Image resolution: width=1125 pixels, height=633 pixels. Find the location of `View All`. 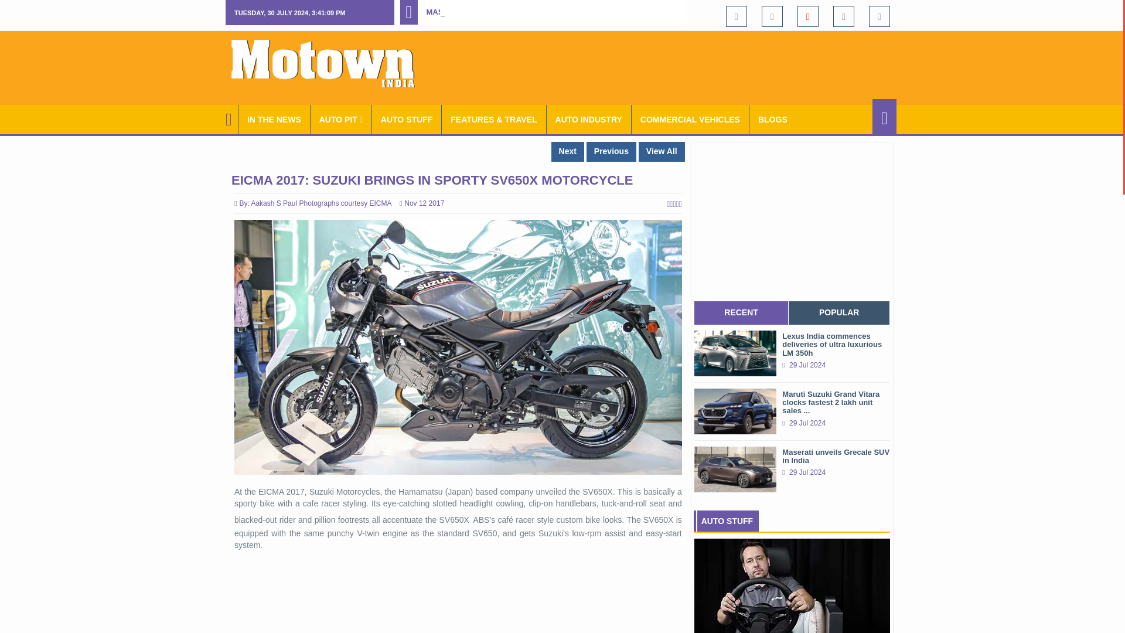

View All is located at coordinates (662, 151).